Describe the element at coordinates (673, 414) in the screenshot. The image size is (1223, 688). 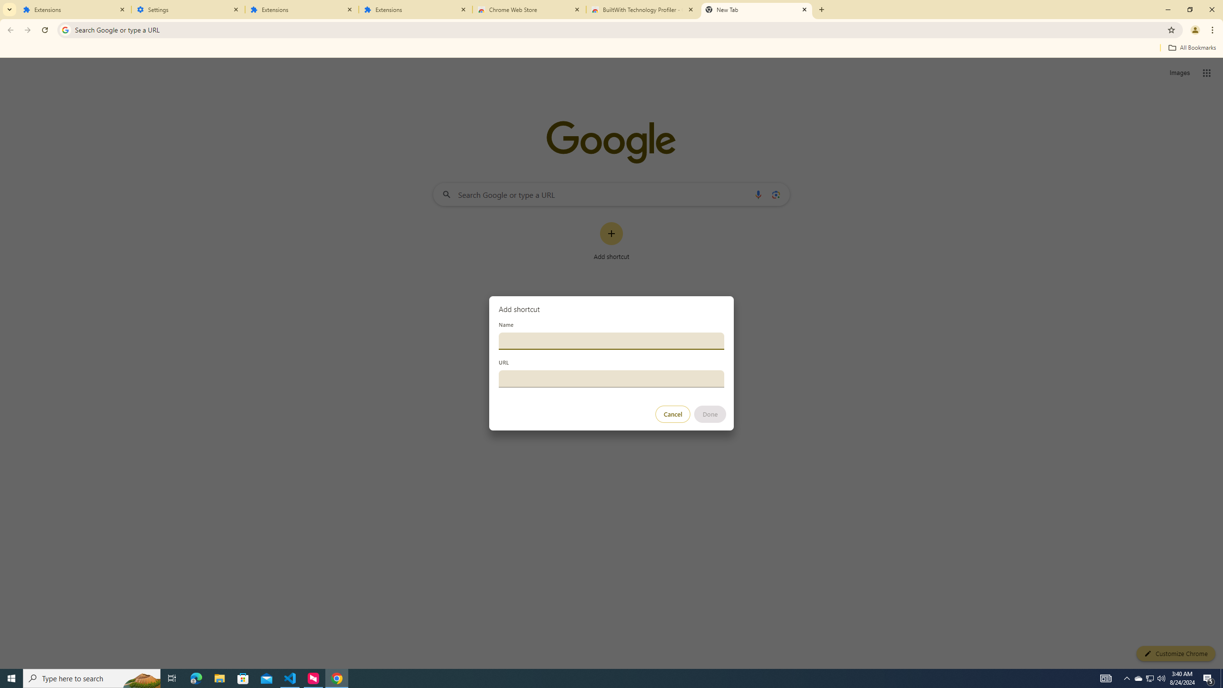
I see `Cancel` at that location.